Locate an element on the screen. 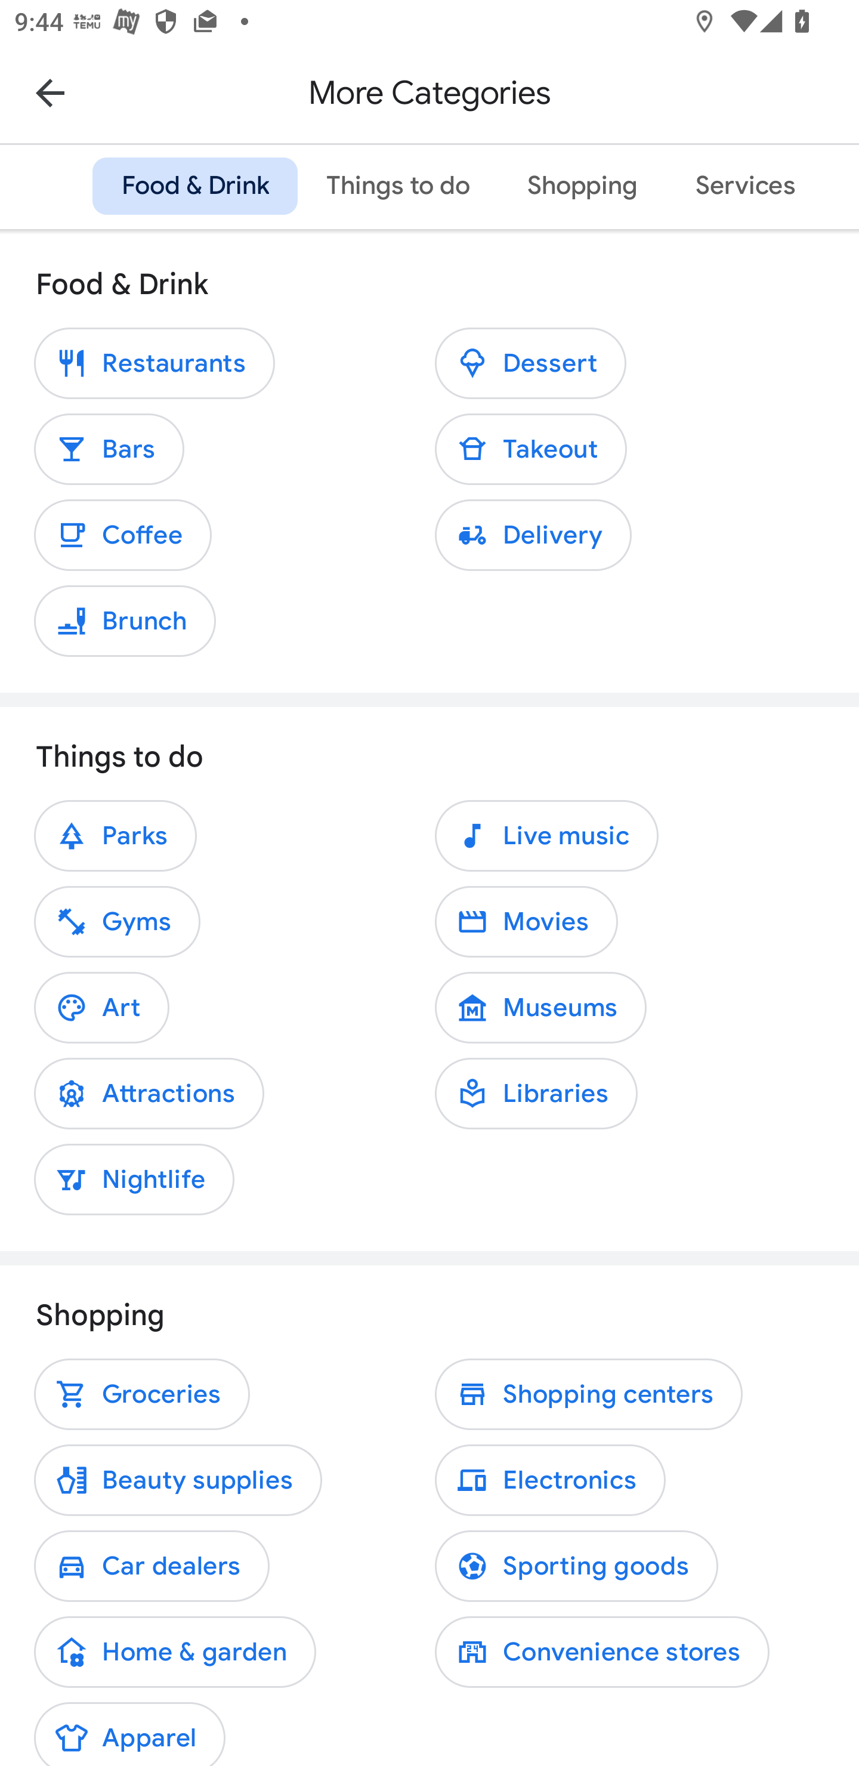 This screenshot has height=1766, width=859. Delivery Delivery Delivery is located at coordinates (533, 535).